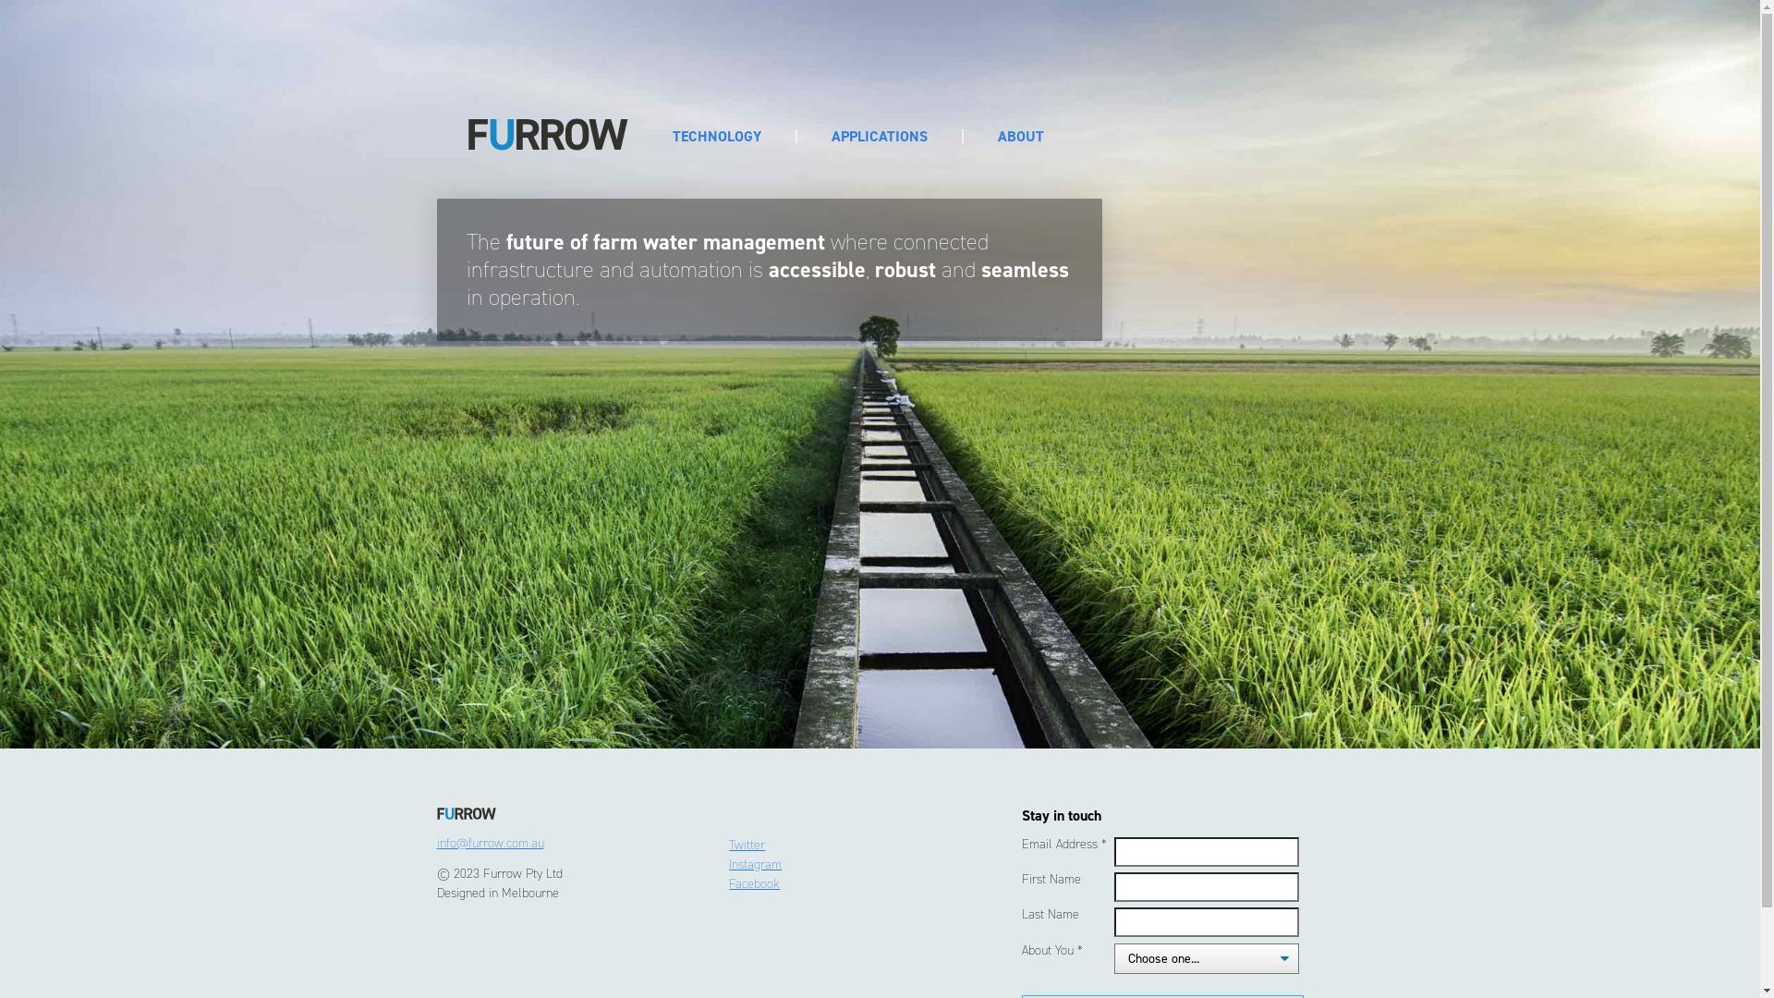  What do you see at coordinates (756, 865) in the screenshot?
I see `Instagram` at bounding box center [756, 865].